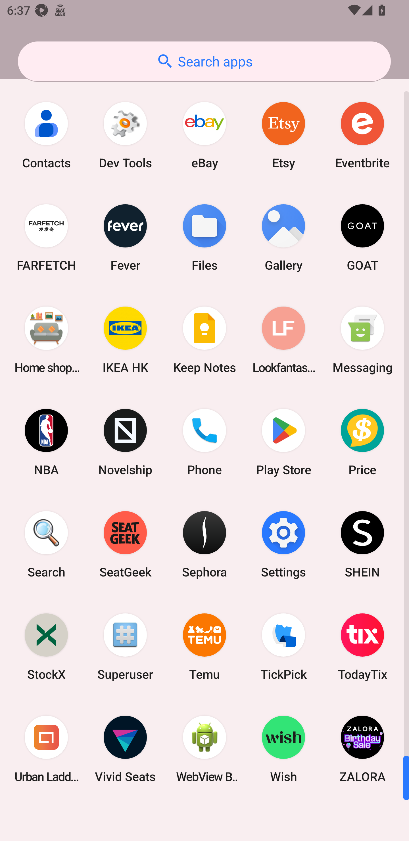 The width and height of the screenshot is (409, 841). I want to click on Home shopping, so click(46, 340).